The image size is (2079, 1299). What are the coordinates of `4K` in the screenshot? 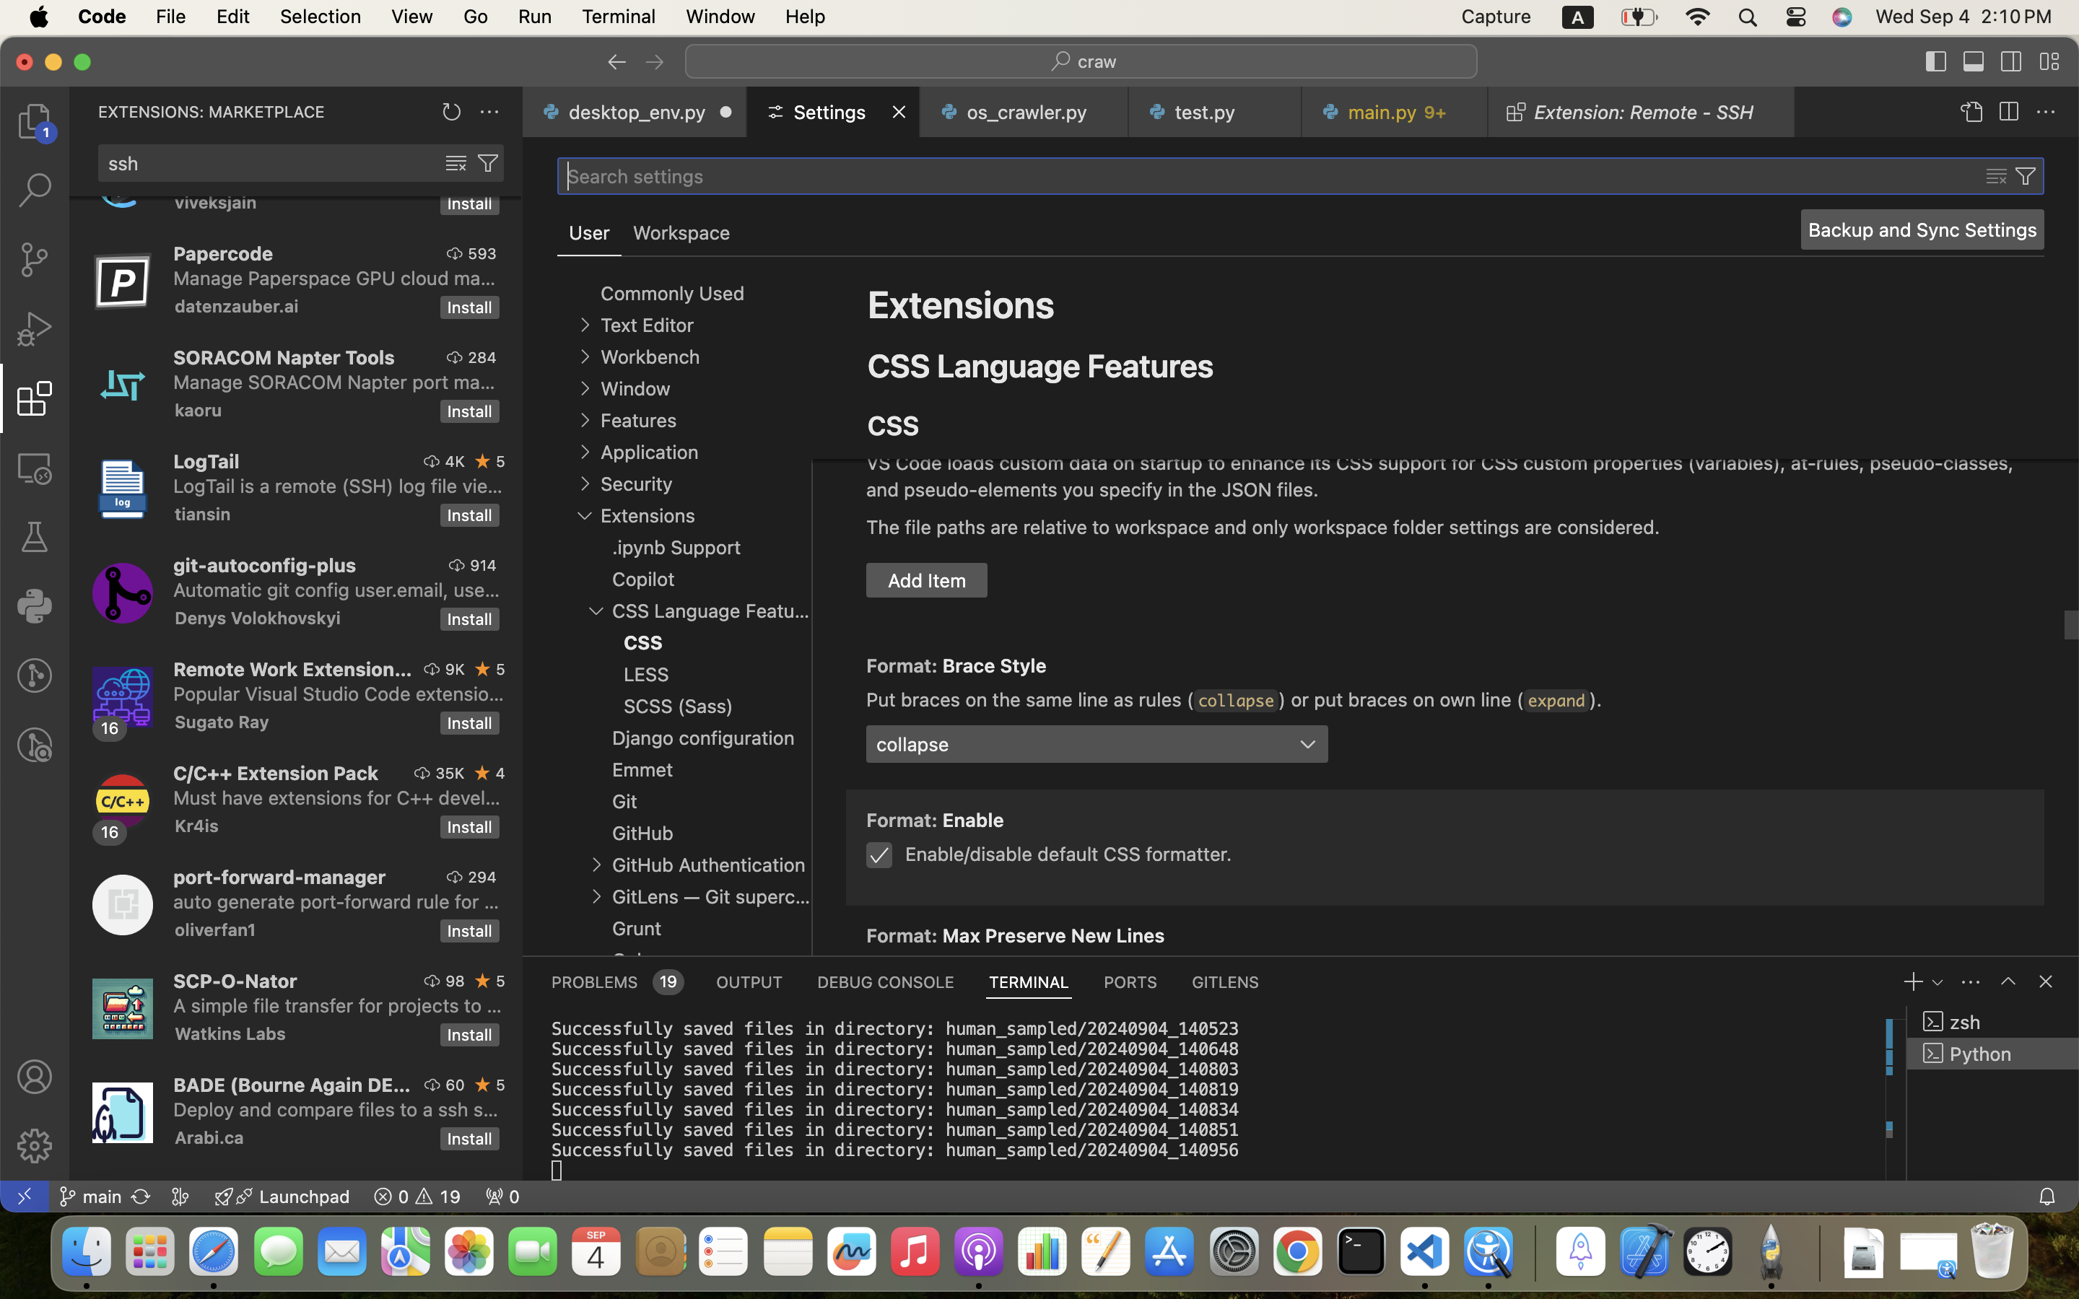 It's located at (455, 461).